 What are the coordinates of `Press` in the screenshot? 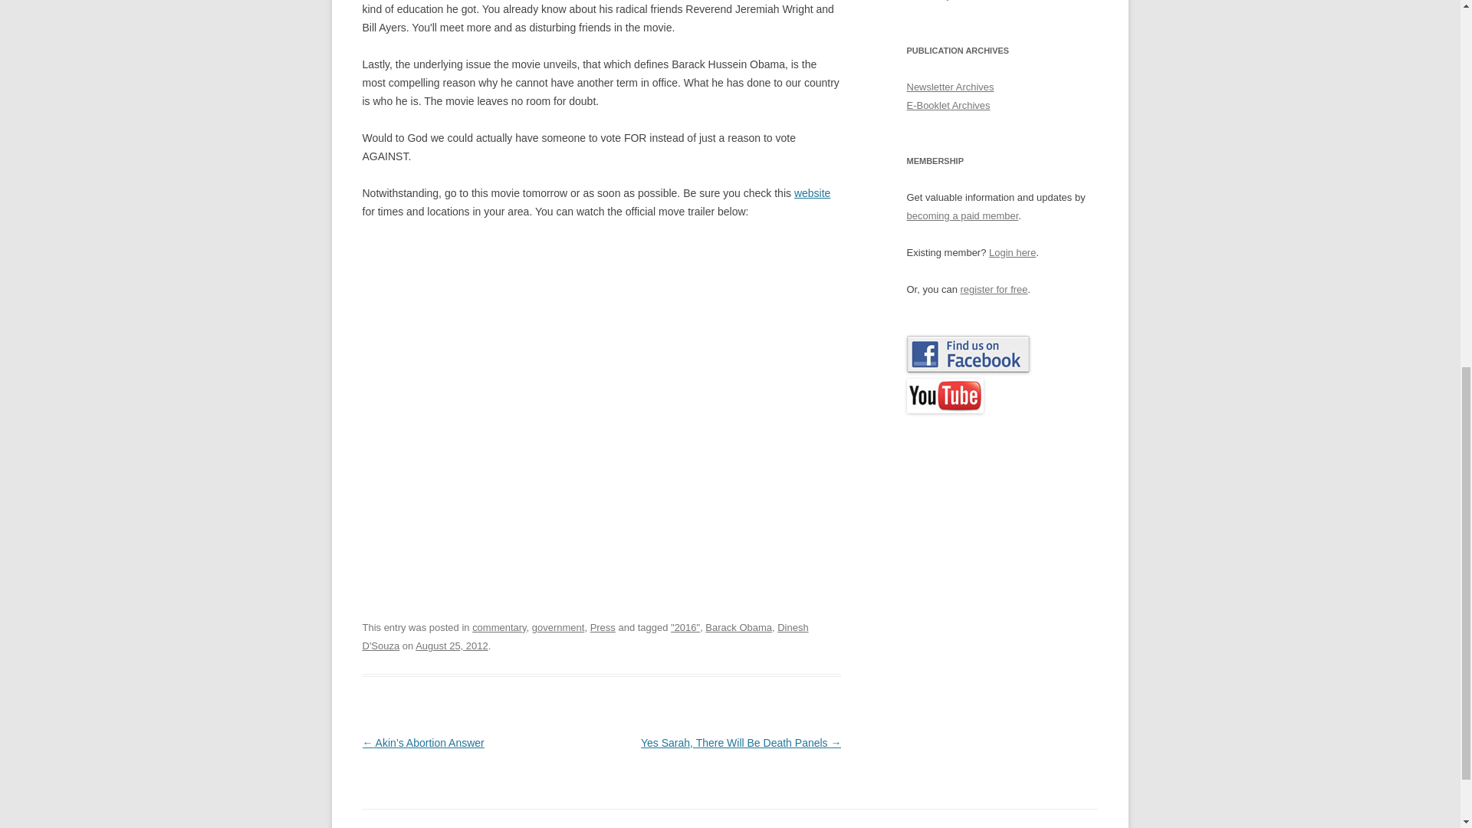 It's located at (603, 627).